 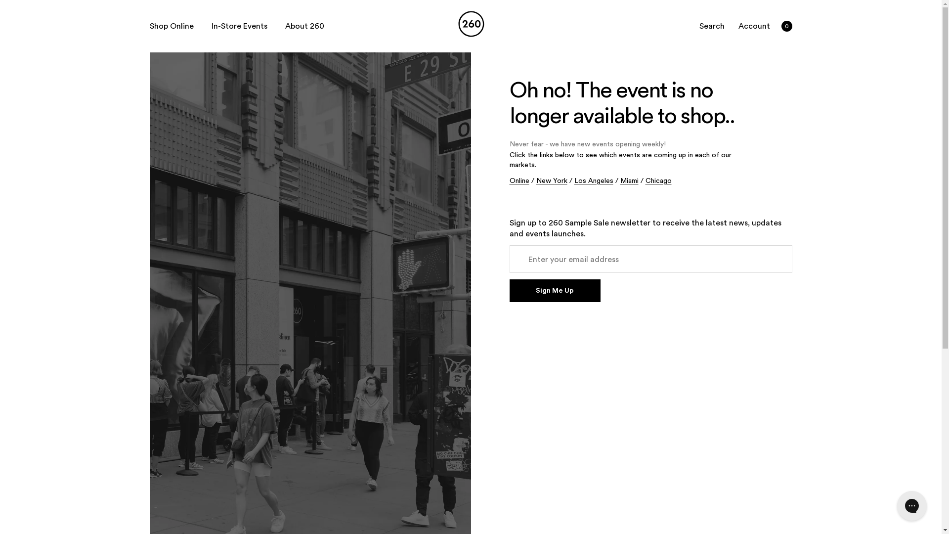 I want to click on Gorgias live chat messenger, so click(x=912, y=506).